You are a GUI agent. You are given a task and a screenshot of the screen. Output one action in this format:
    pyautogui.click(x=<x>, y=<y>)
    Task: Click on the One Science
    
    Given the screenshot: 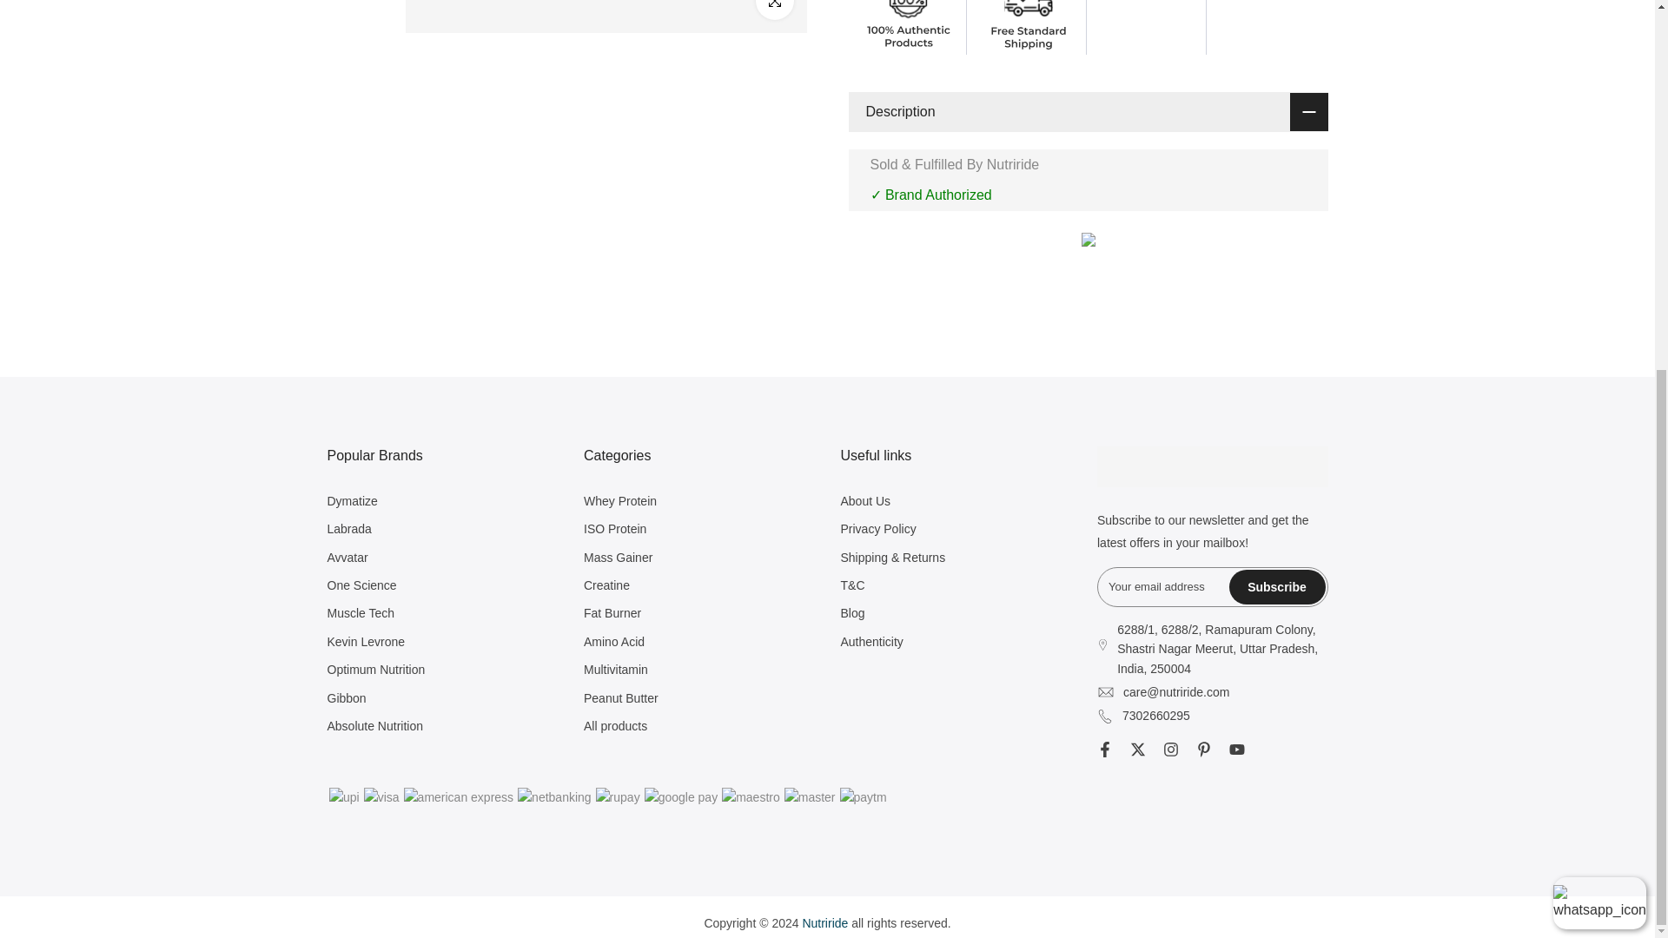 What is the action you would take?
    pyautogui.click(x=361, y=585)
    